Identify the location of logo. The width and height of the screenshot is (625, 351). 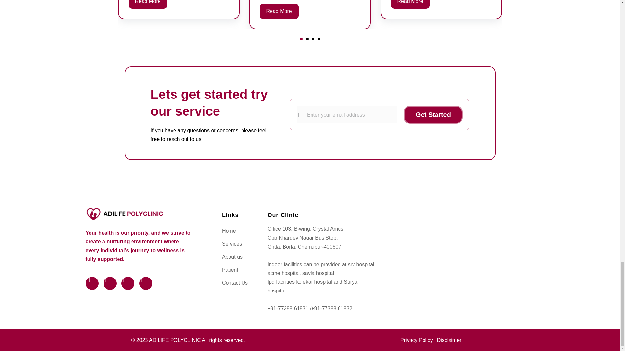
(124, 214).